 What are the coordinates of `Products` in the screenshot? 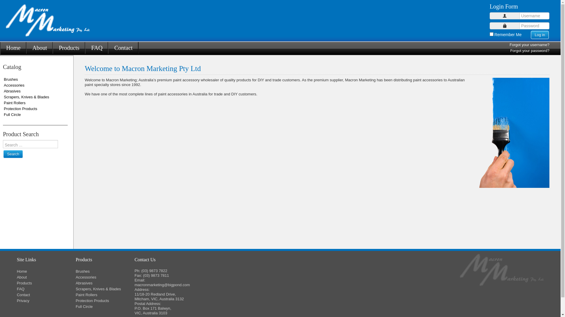 It's located at (69, 49).